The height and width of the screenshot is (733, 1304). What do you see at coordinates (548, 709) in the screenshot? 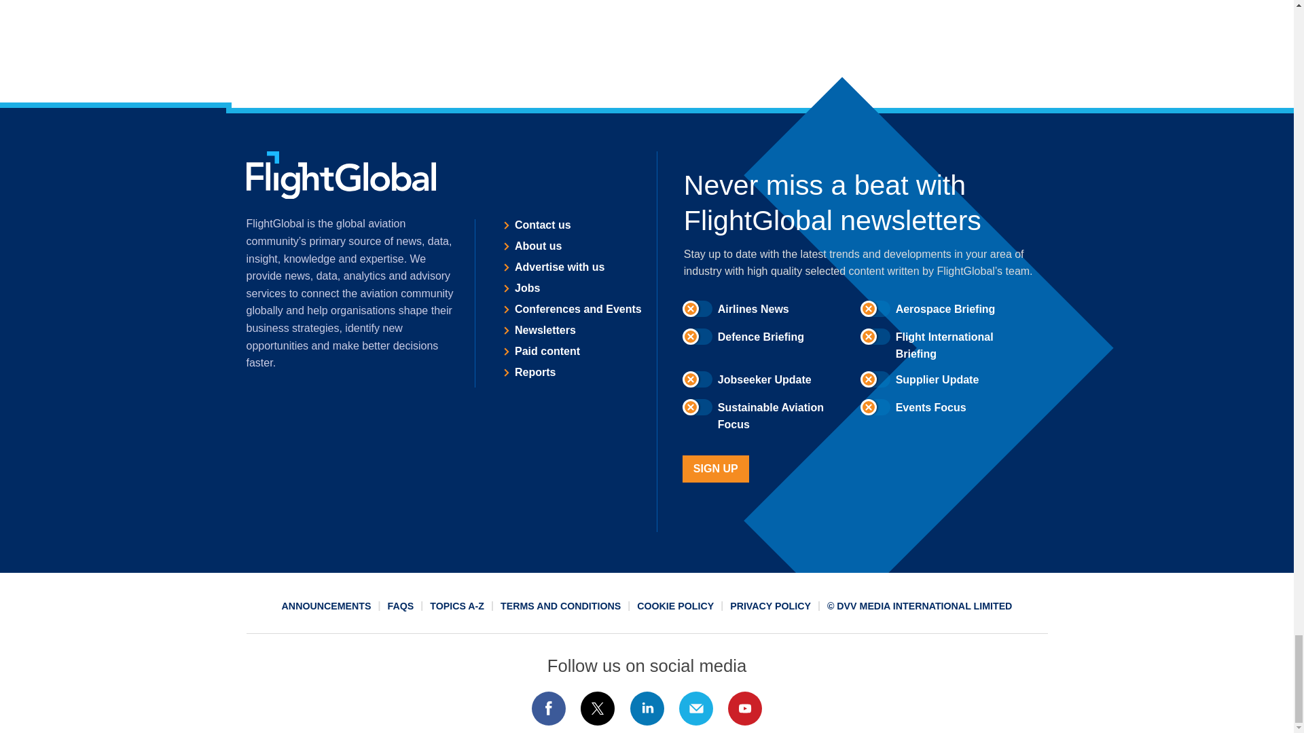
I see `Connect with us on Facebook` at bounding box center [548, 709].